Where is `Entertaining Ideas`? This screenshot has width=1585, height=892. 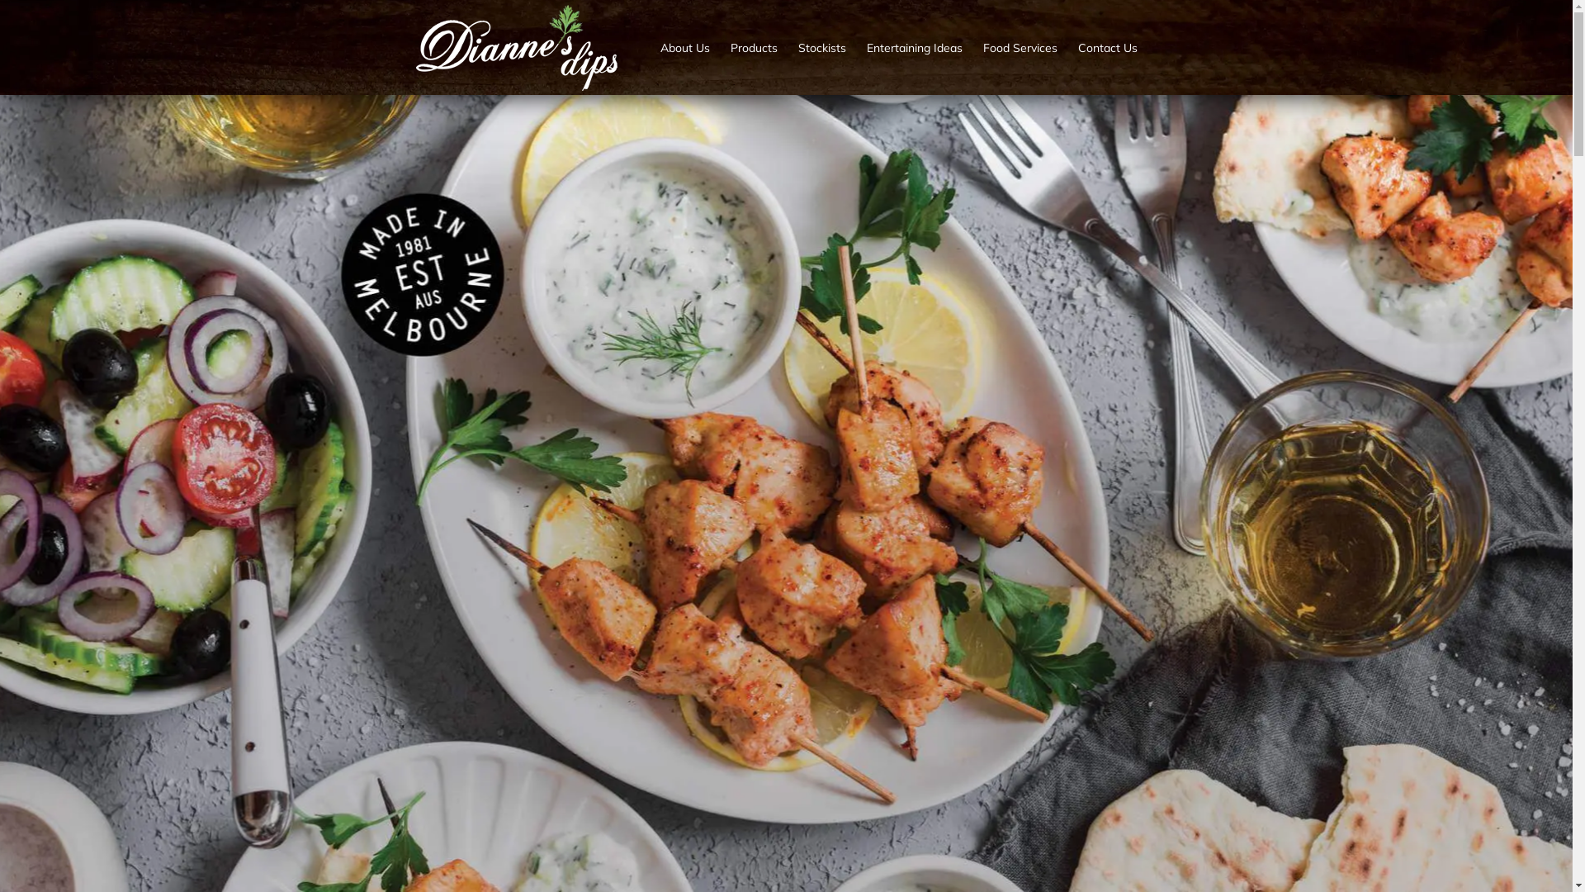 Entertaining Ideas is located at coordinates (915, 48).